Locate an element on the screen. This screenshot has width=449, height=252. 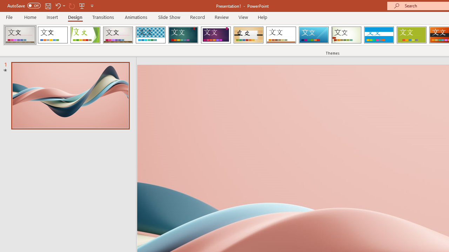
Ion is located at coordinates (183, 35).